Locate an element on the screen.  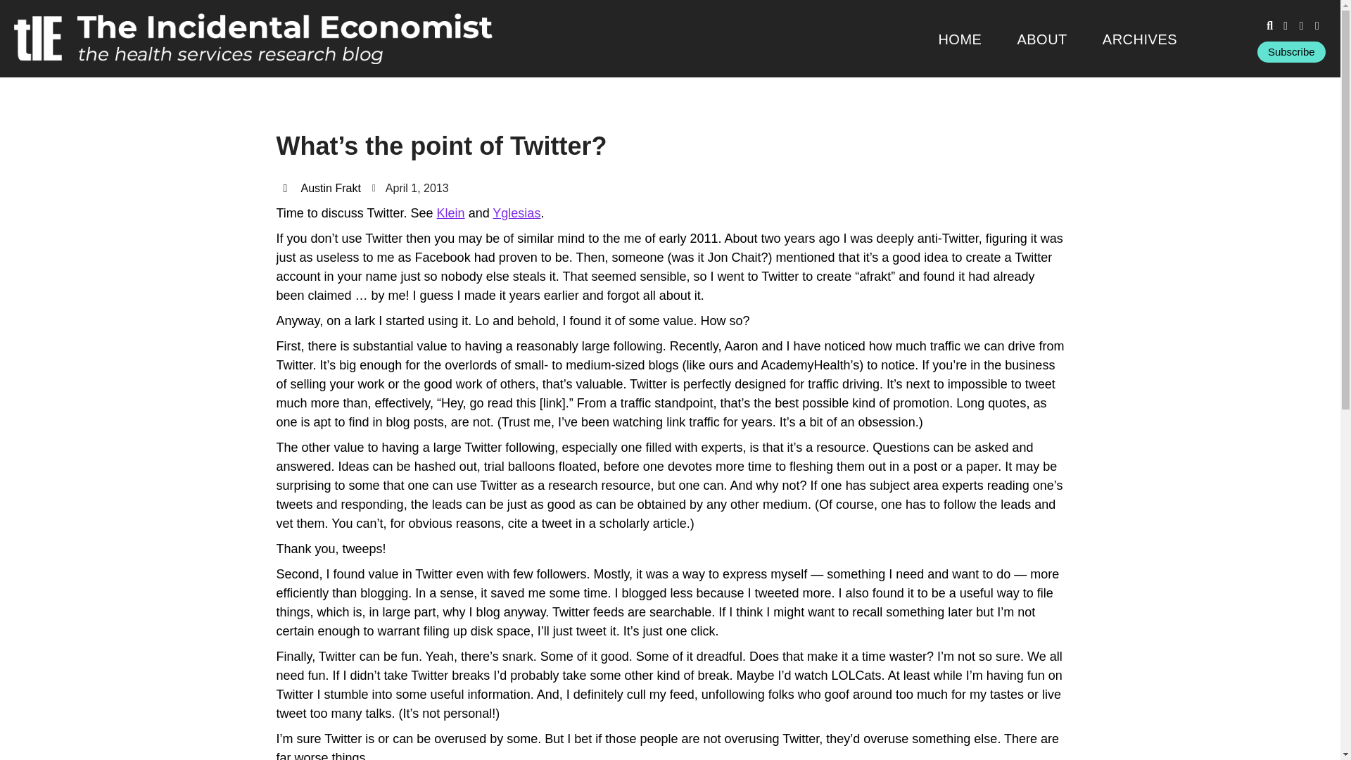
Klein is located at coordinates (450, 213).